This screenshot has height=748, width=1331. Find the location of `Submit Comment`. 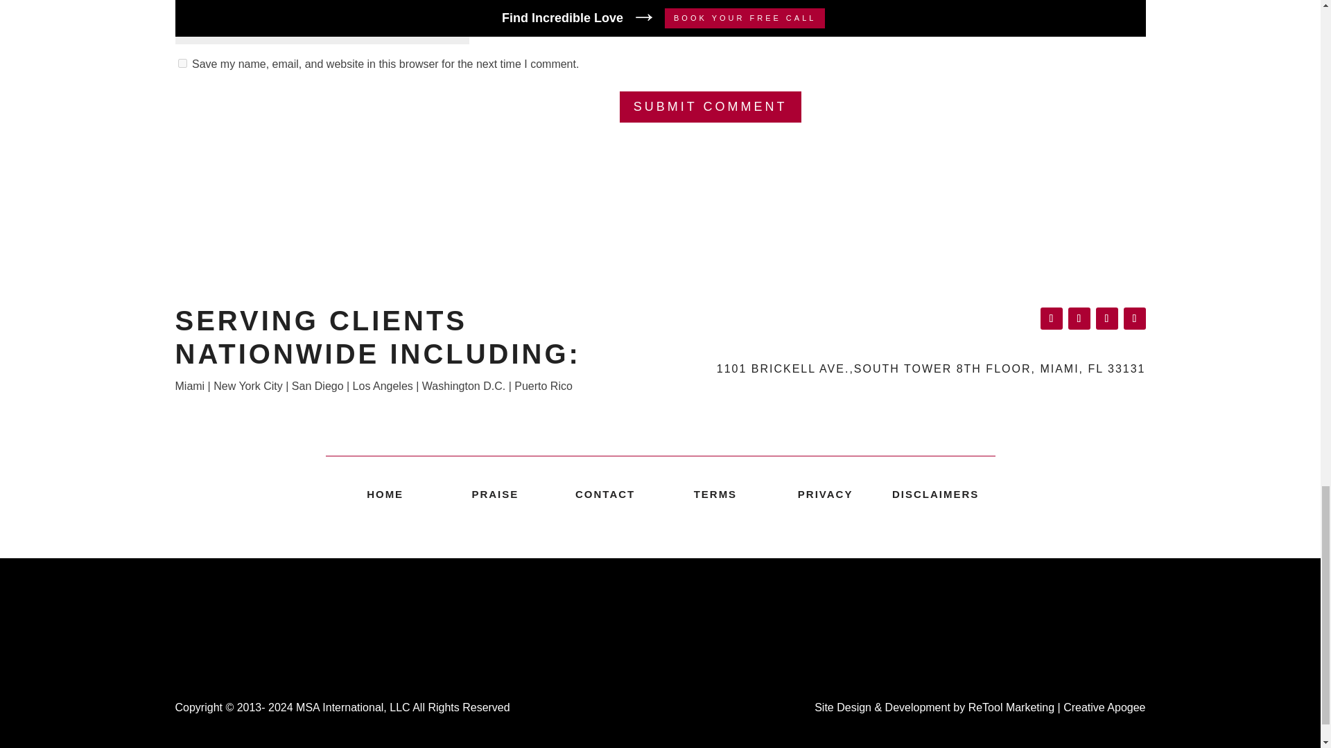

Submit Comment is located at coordinates (710, 107).